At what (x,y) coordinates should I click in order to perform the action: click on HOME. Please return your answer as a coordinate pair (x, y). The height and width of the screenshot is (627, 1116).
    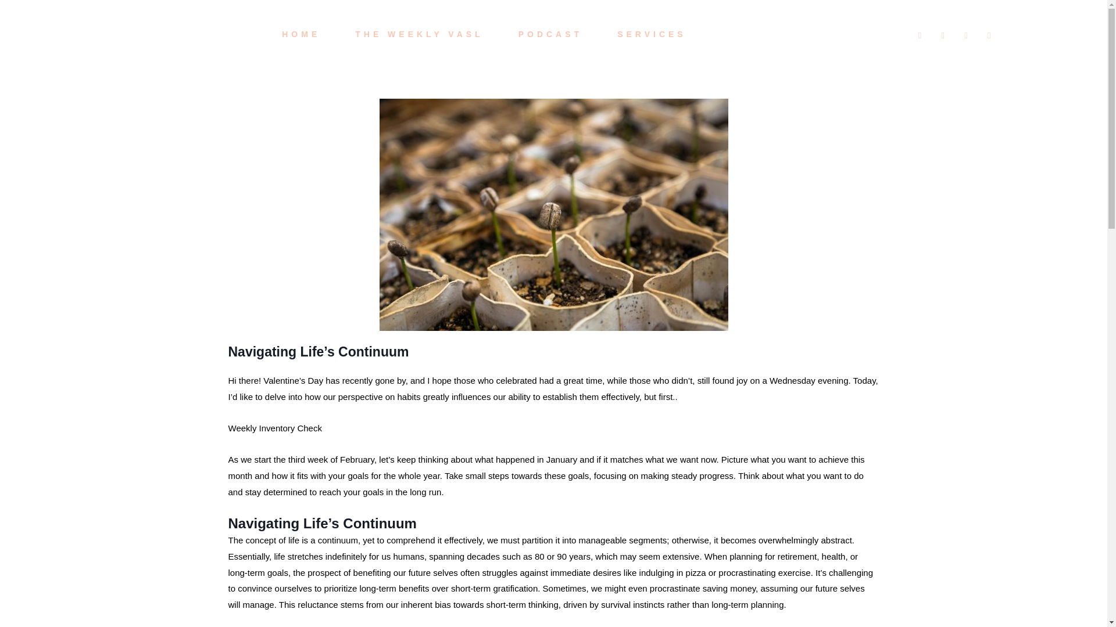
    Looking at the image, I should click on (301, 35).